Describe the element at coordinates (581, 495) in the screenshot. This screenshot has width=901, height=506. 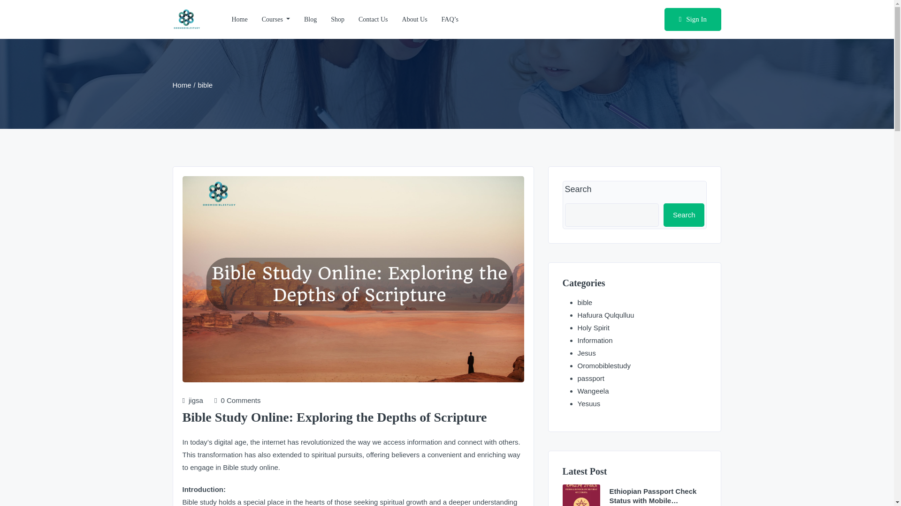
I see `ET - Oromobiblestudy` at that location.